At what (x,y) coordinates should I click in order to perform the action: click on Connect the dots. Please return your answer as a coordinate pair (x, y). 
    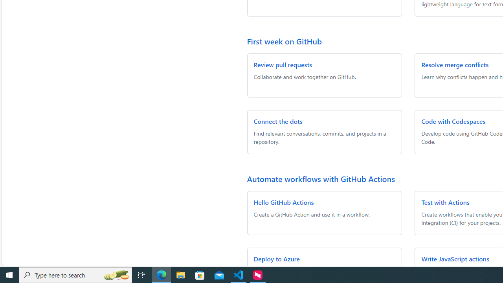
    Looking at the image, I should click on (278, 121).